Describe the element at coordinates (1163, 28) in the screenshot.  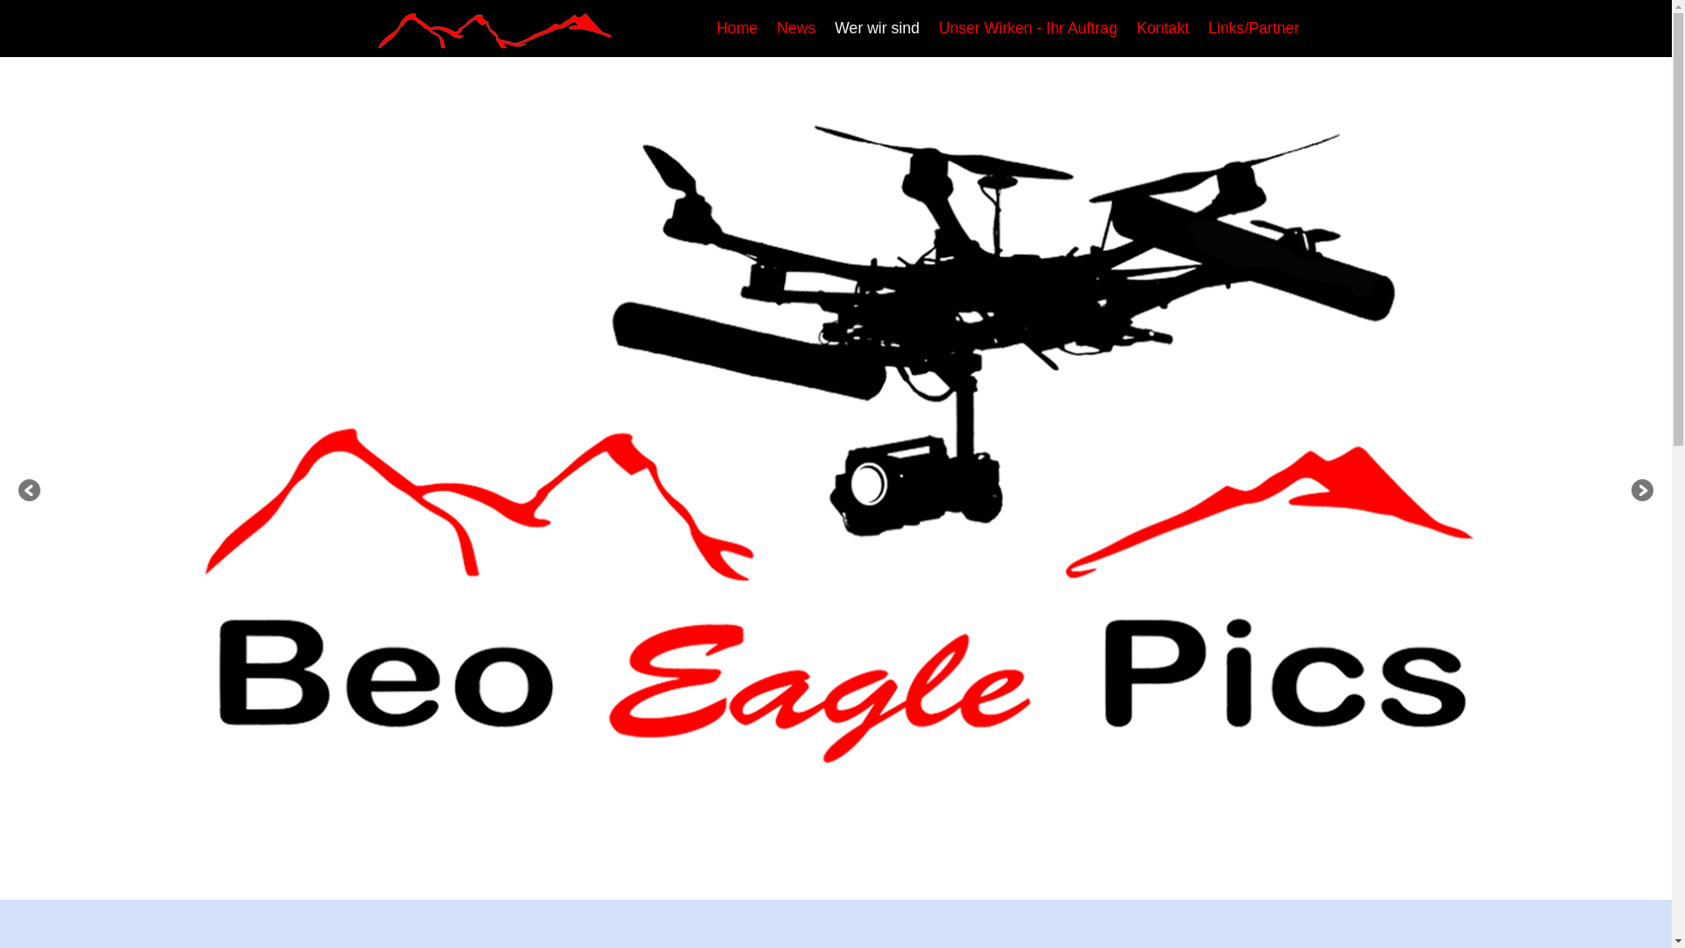
I see `Kontakt` at that location.